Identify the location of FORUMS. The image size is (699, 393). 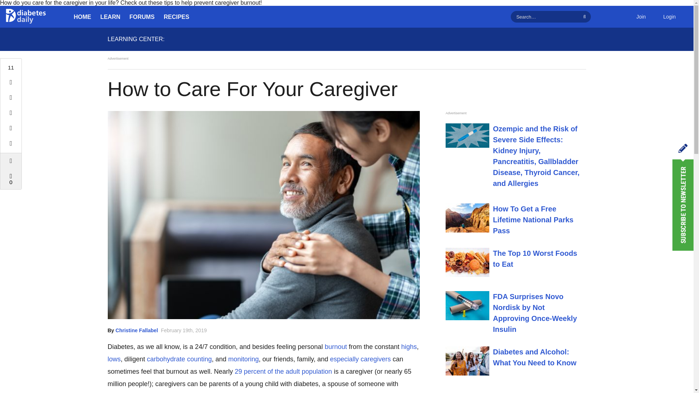
(142, 17).